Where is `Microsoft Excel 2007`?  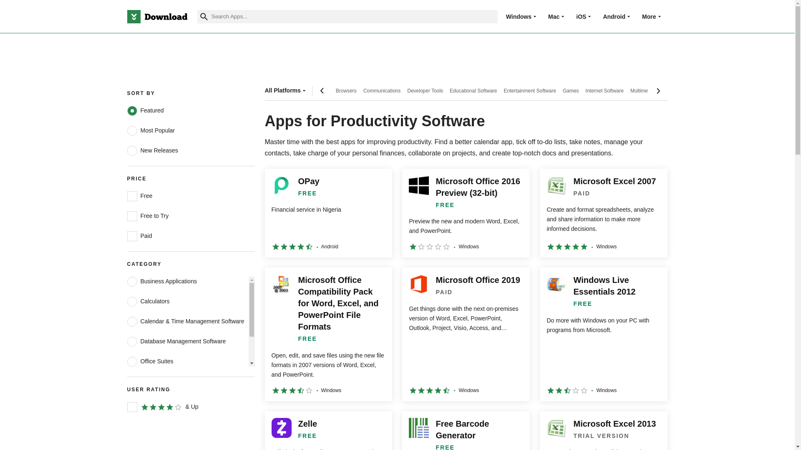 Microsoft Excel 2007 is located at coordinates (603, 213).